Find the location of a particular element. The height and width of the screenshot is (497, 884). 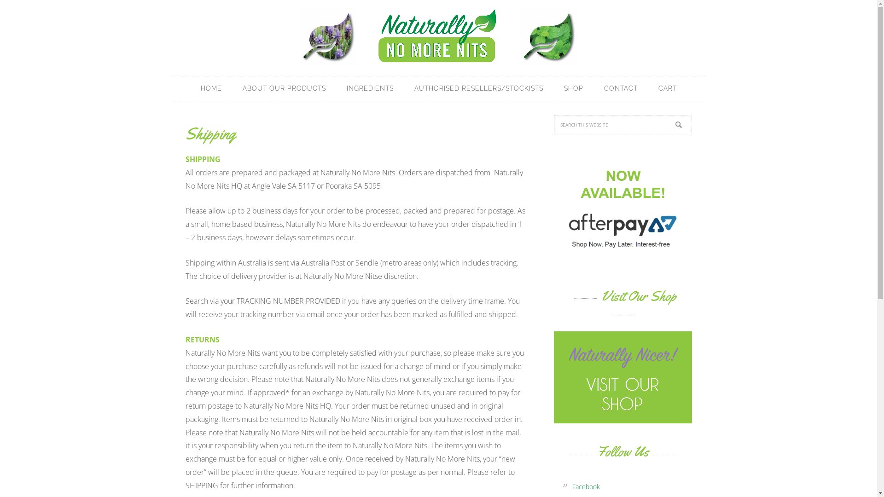

Search is located at coordinates (692, 115).